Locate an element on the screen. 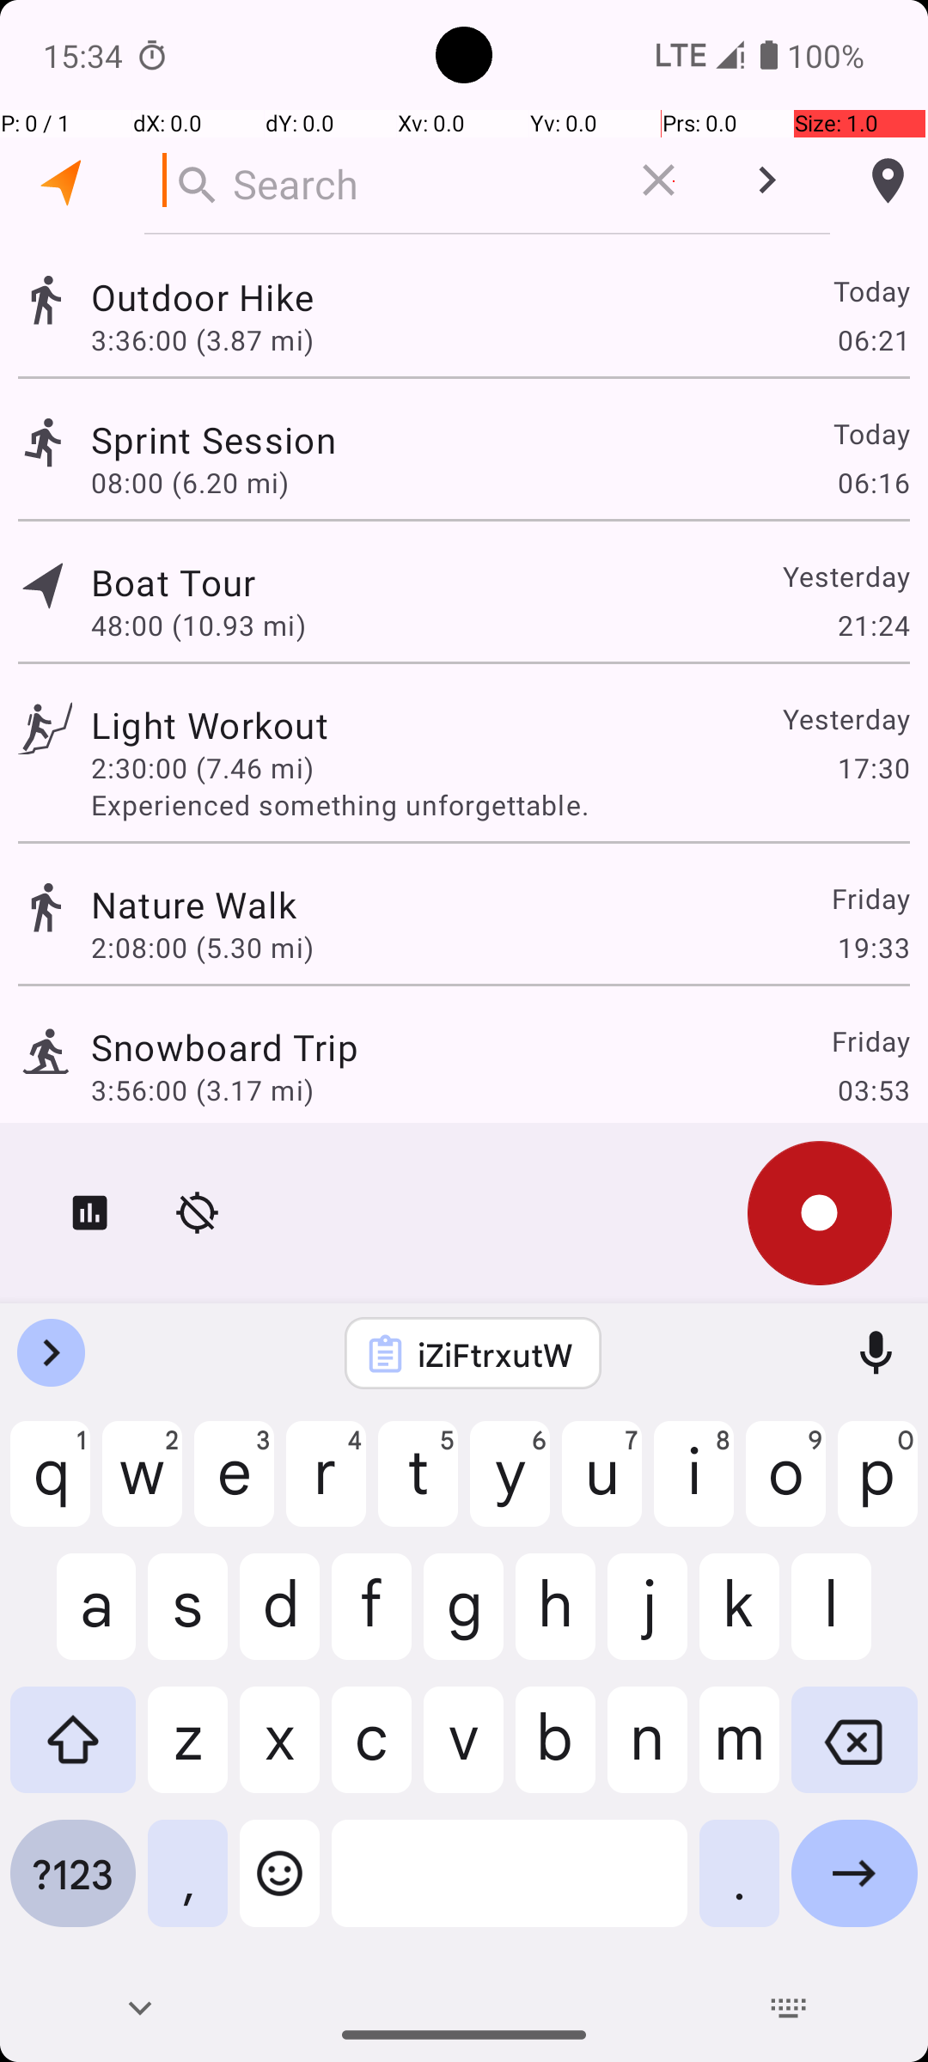 Image resolution: width=928 pixels, height=2062 pixels. Boat Tour is located at coordinates (192, 583).